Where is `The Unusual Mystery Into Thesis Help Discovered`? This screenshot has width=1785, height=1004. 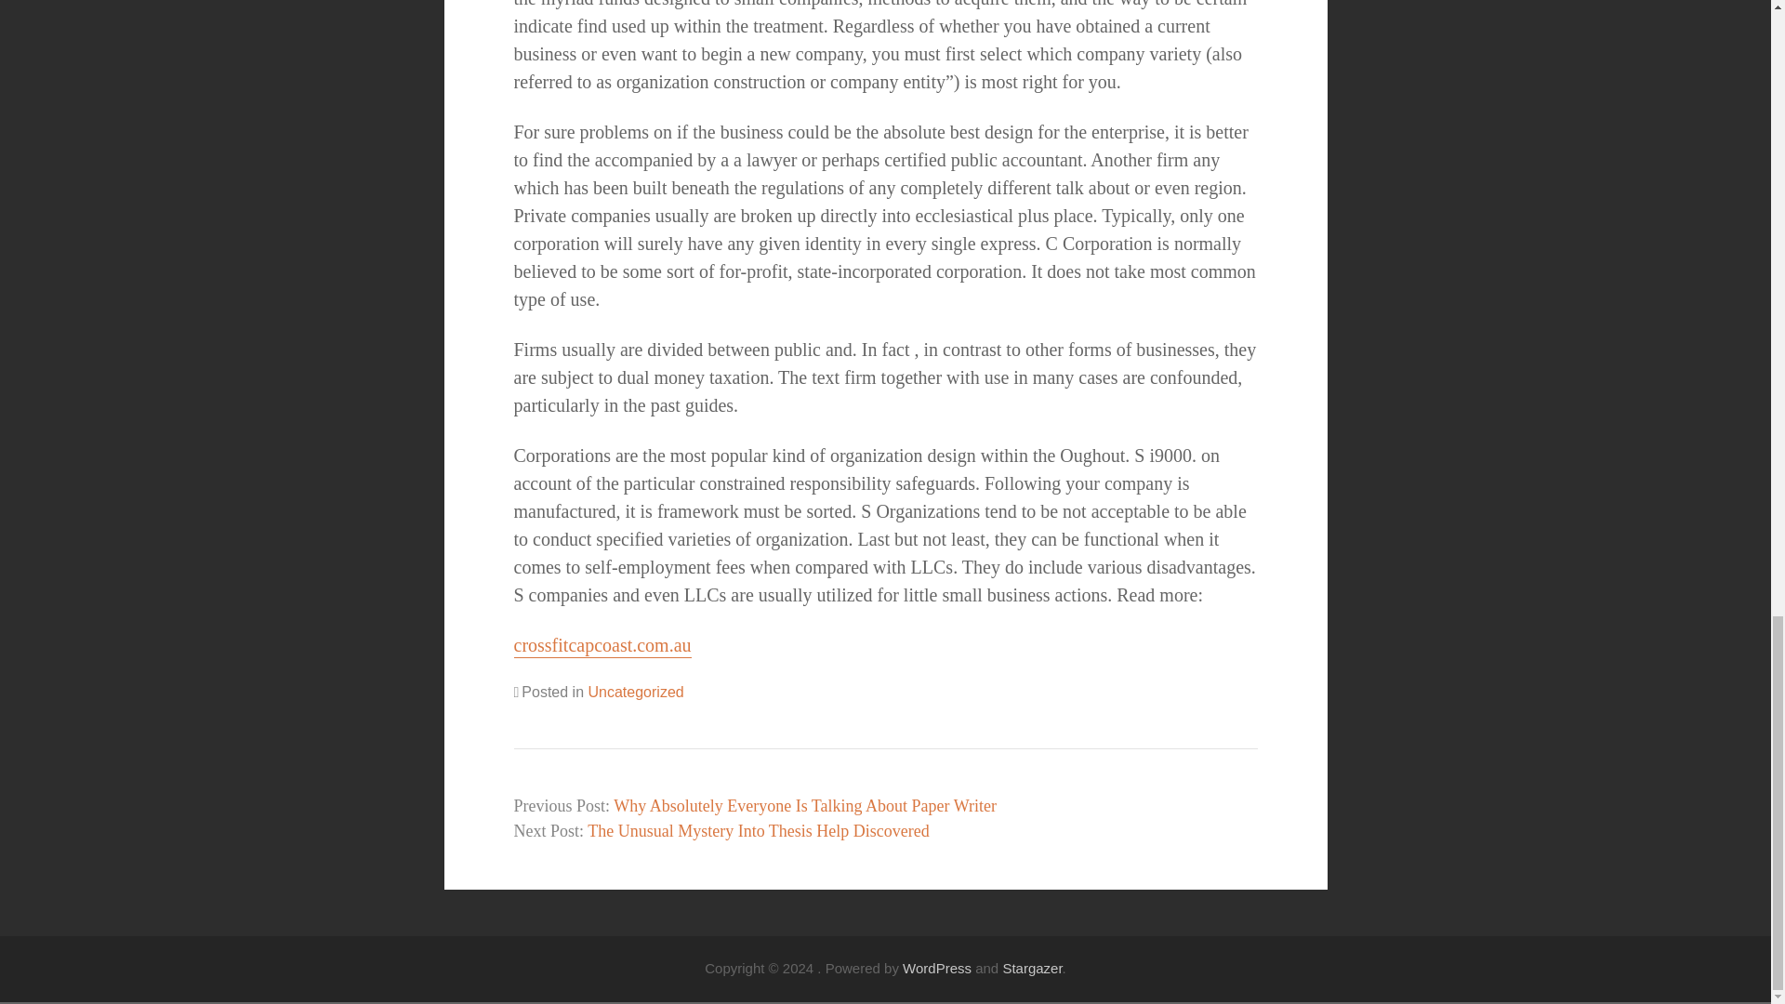
The Unusual Mystery Into Thesis Help Discovered is located at coordinates (759, 831).